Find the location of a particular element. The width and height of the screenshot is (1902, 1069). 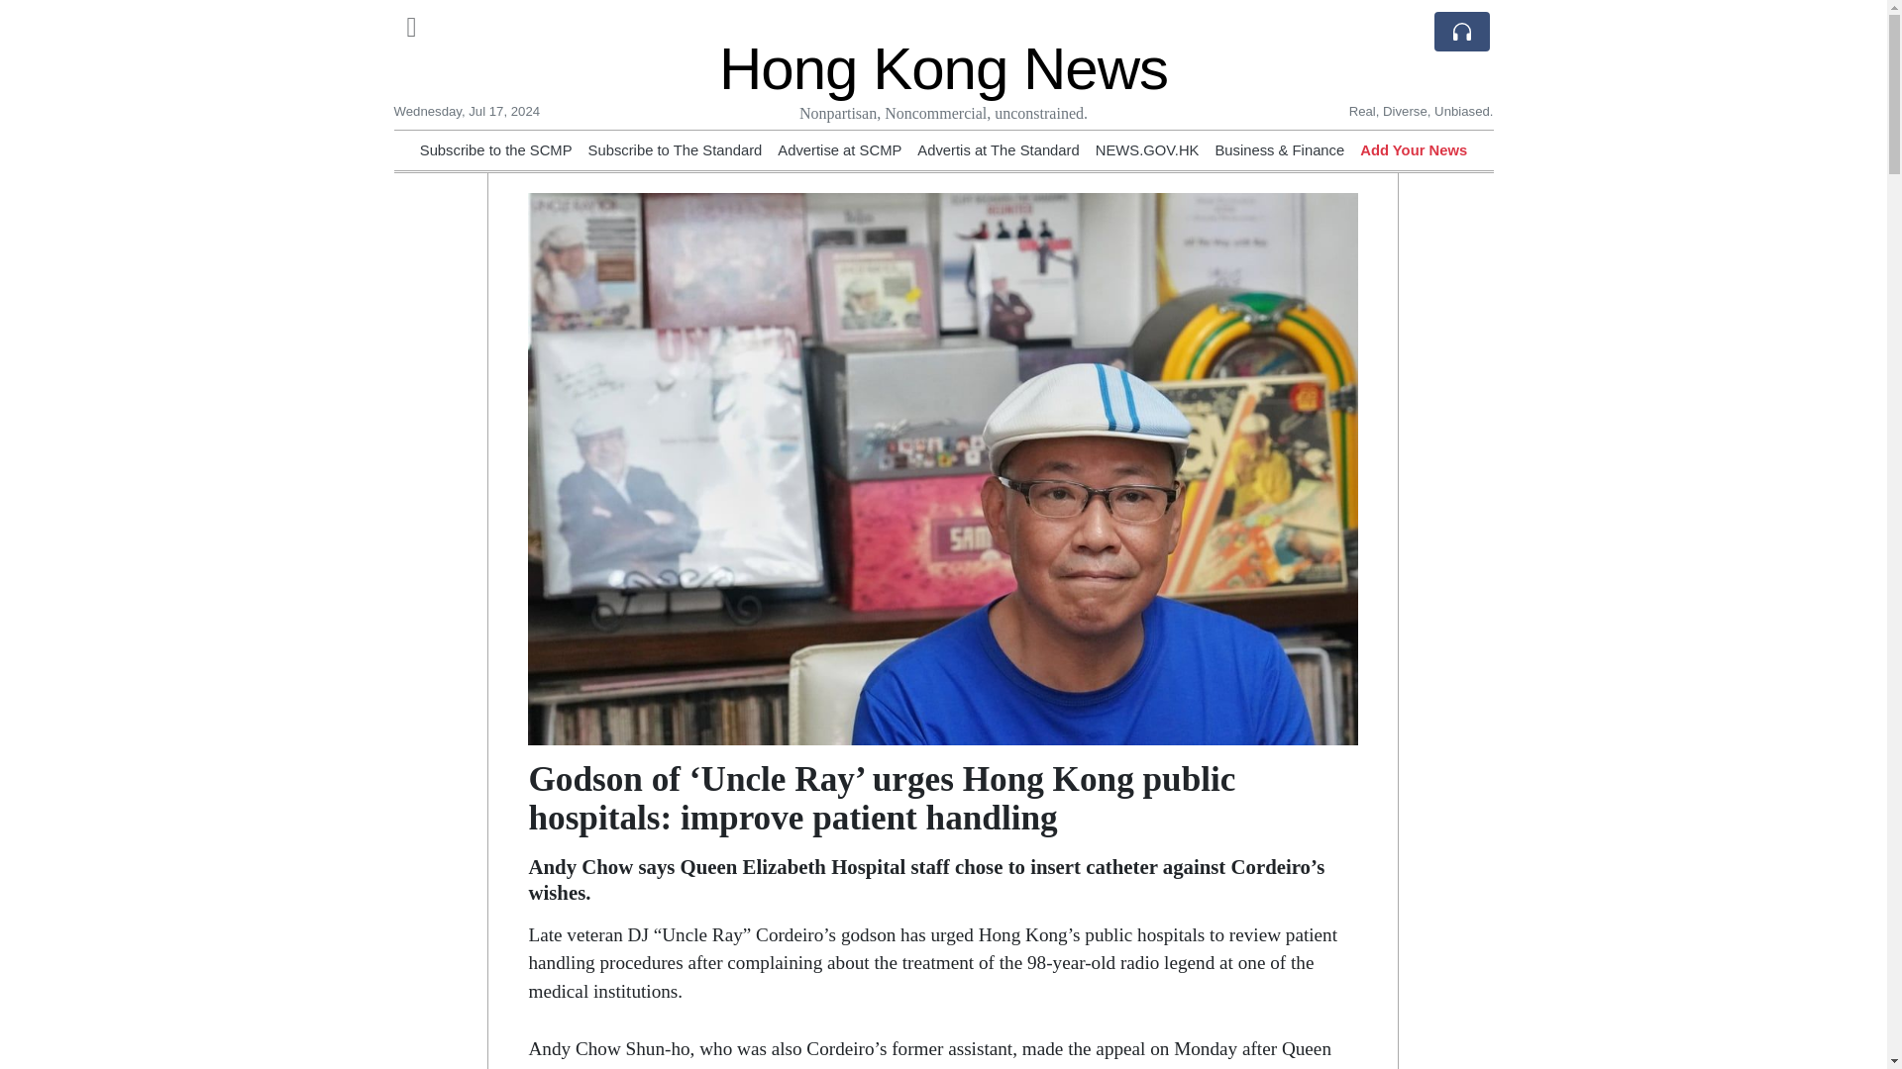

Add Your News is located at coordinates (1413, 149).